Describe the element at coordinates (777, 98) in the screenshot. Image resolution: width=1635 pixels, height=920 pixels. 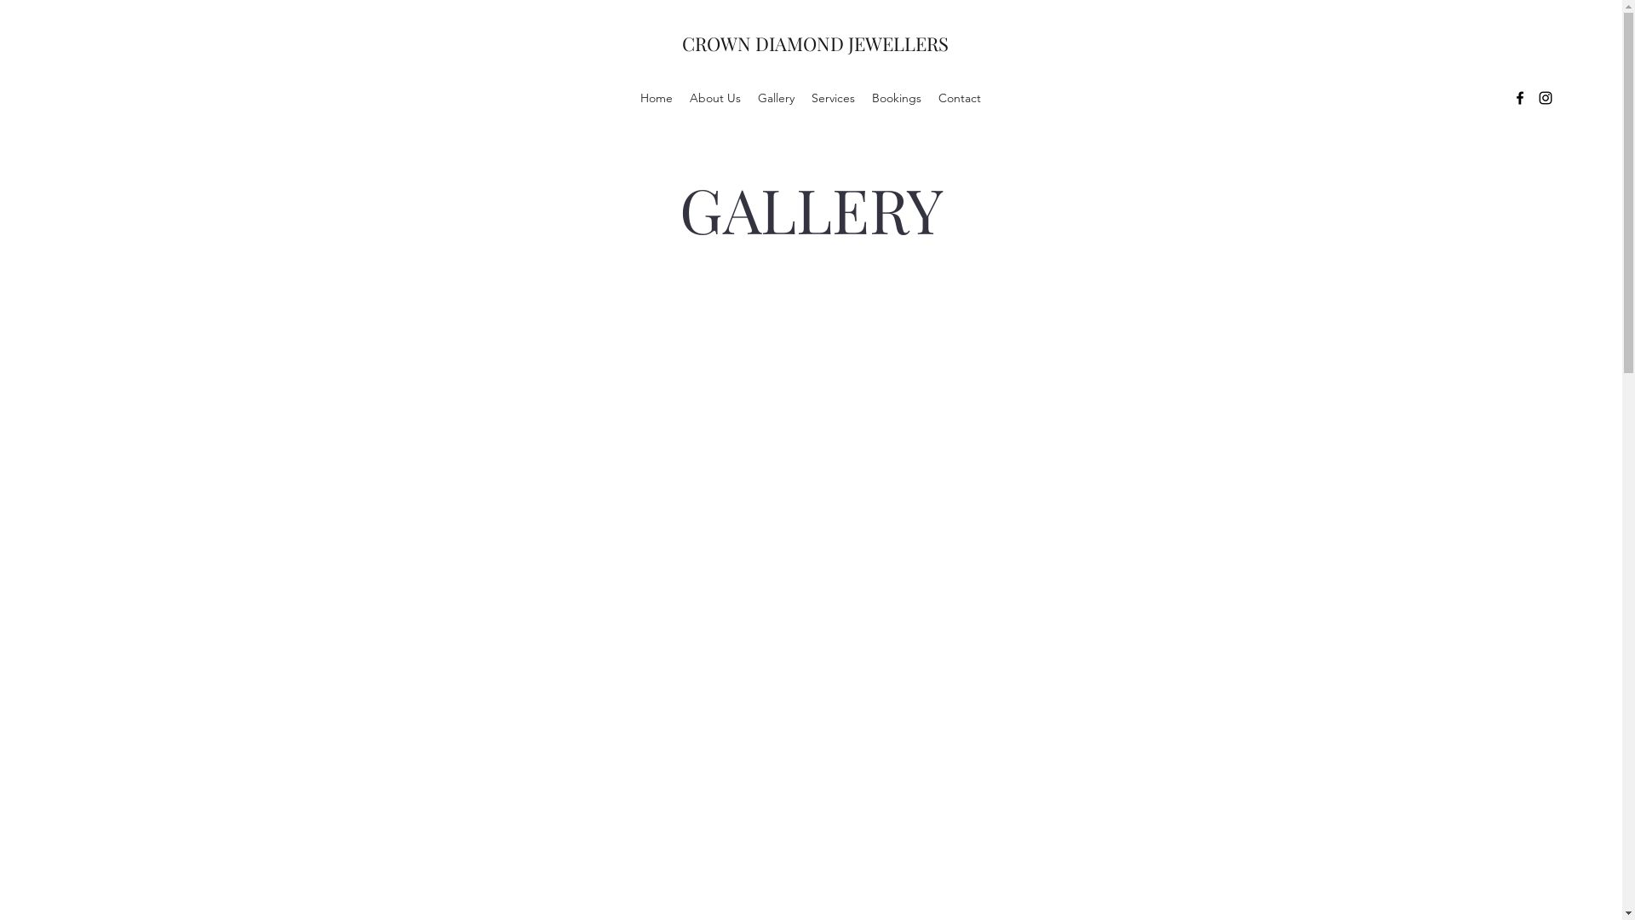
I see `Gallery` at that location.